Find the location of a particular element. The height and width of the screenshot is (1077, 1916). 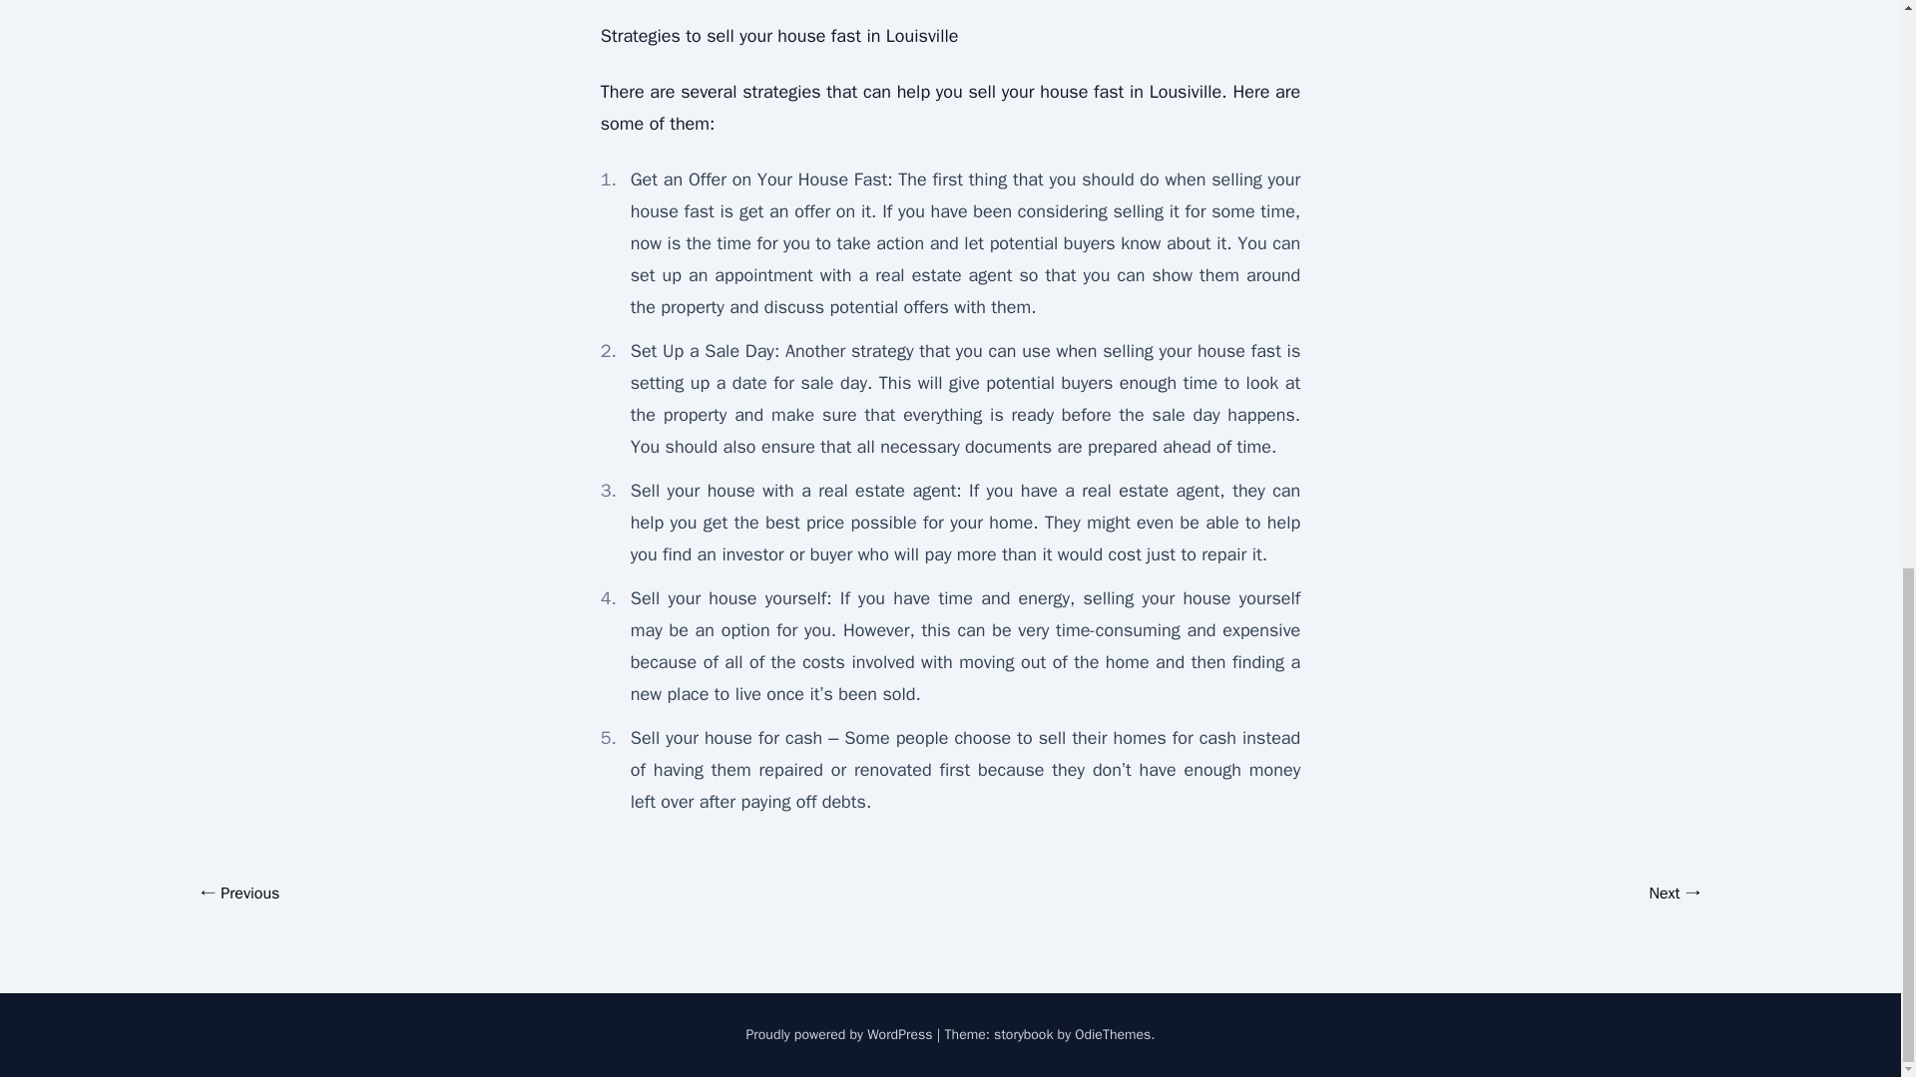

OdieThemes is located at coordinates (1113, 1035).